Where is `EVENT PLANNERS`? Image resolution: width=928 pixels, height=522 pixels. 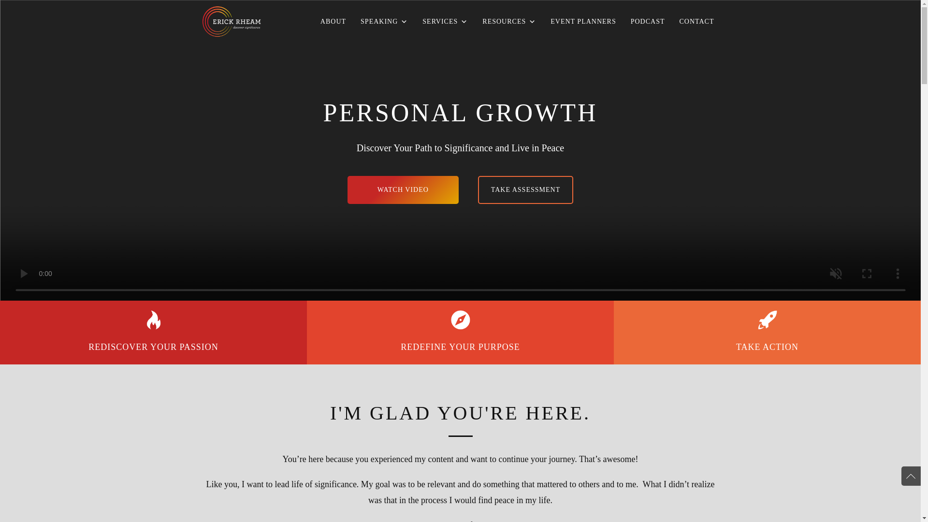 EVENT PLANNERS is located at coordinates (583, 21).